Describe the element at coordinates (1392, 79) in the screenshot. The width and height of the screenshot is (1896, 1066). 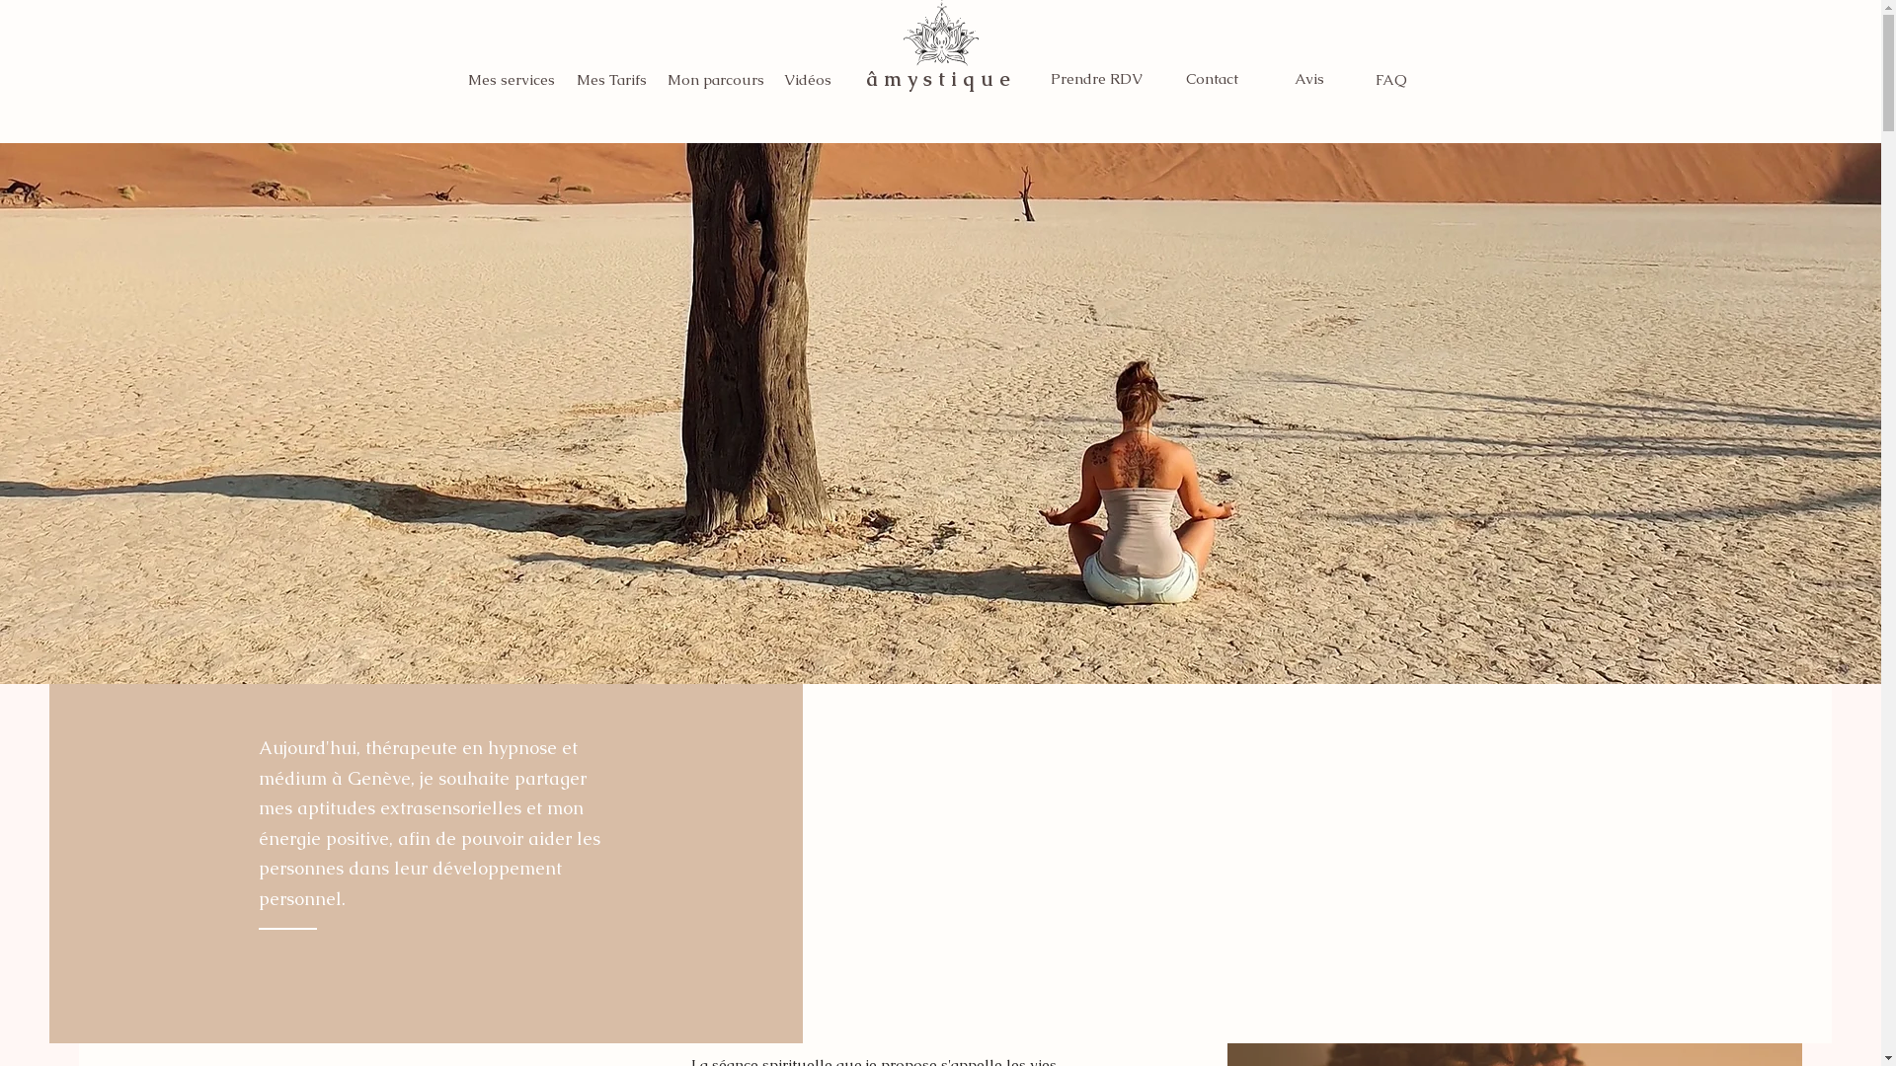
I see `FAQ` at that location.